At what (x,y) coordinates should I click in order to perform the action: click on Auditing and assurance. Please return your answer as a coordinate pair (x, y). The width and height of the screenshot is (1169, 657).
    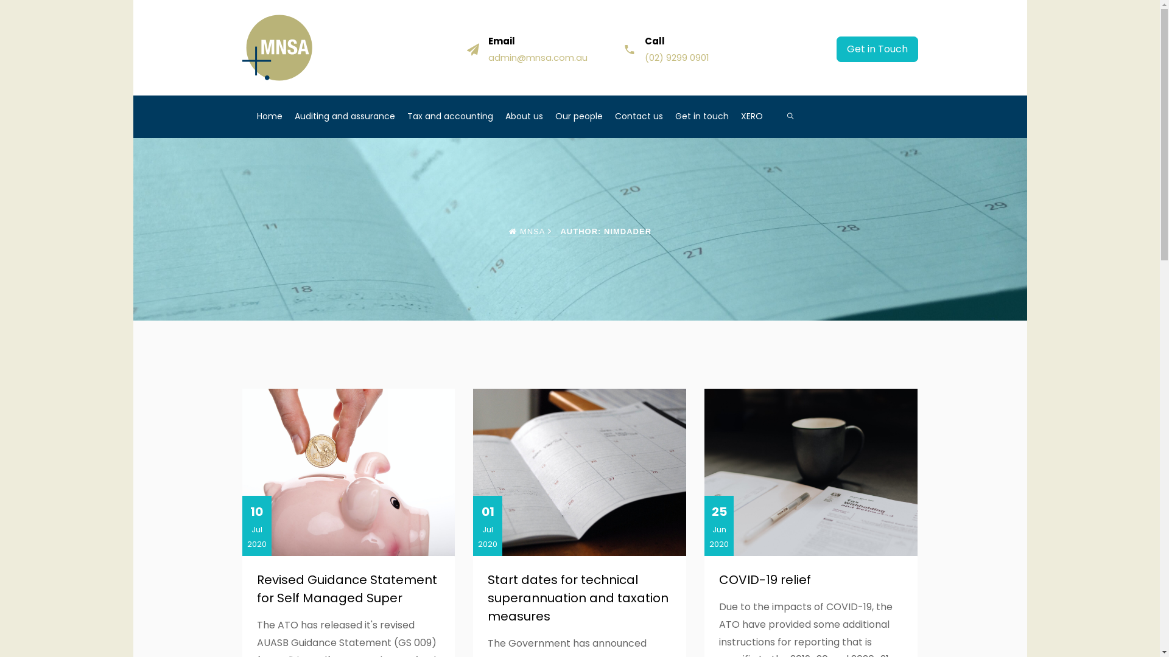
    Looking at the image, I should click on (351, 117).